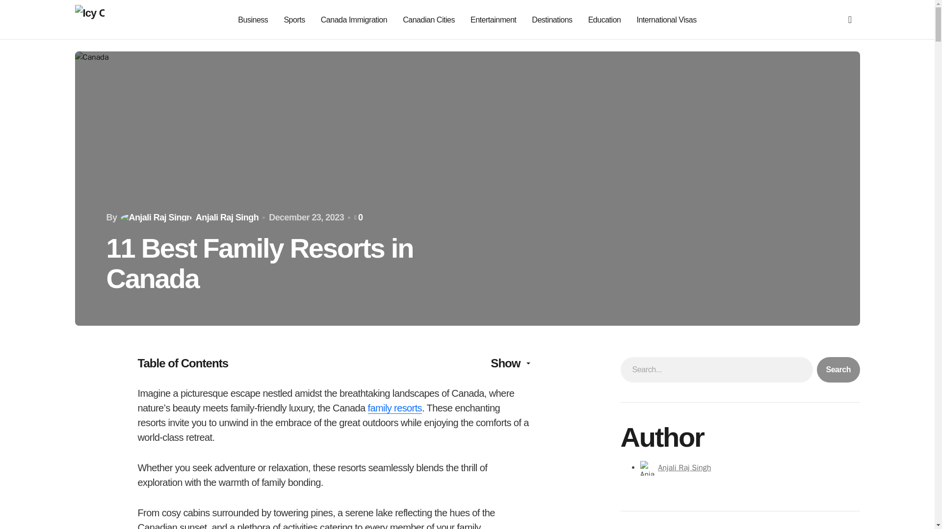 The width and height of the screenshot is (942, 529). Describe the element at coordinates (684, 468) in the screenshot. I see `Anjali Raj Singh` at that location.